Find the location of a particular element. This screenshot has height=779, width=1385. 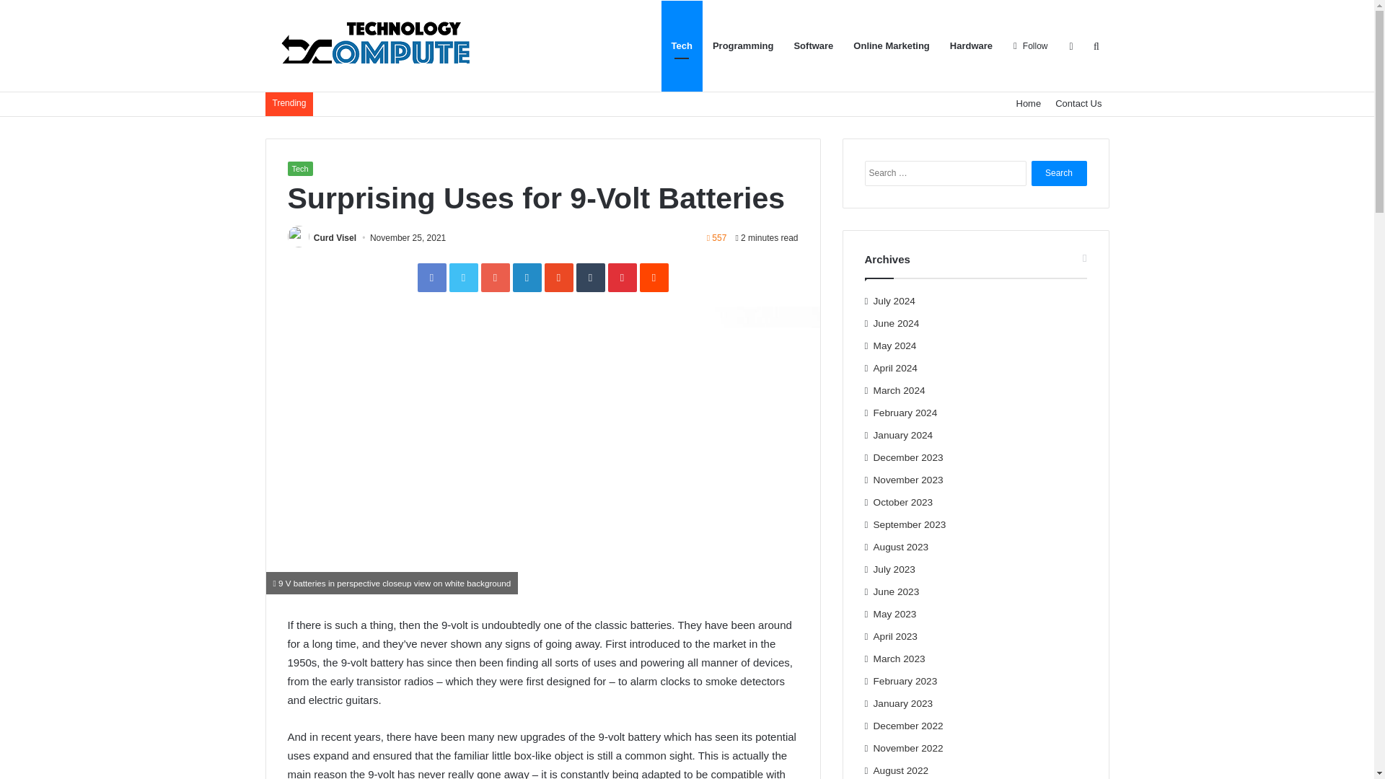

Online Marketing is located at coordinates (891, 46).